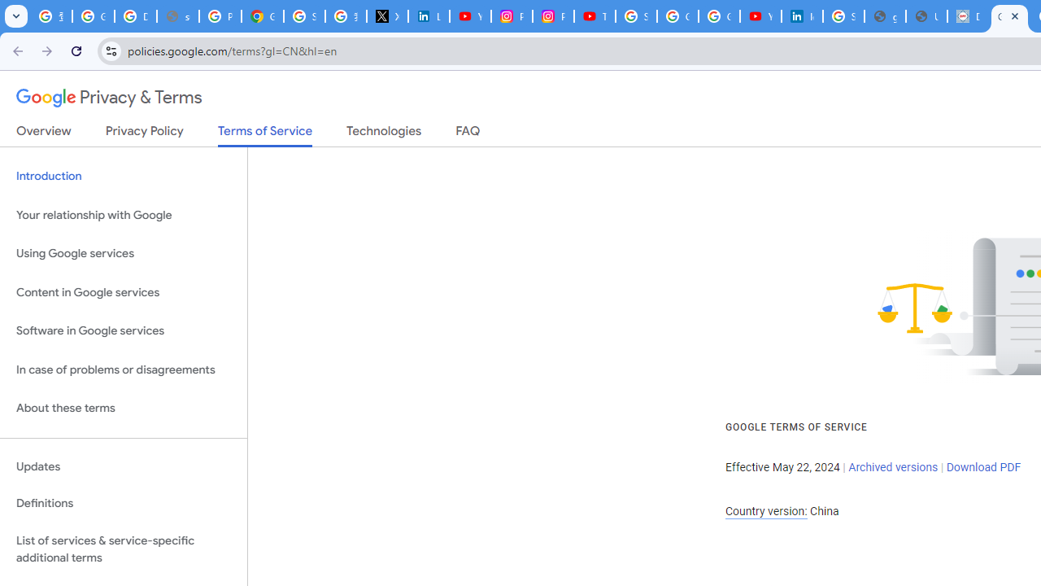  What do you see at coordinates (844, 16) in the screenshot?
I see `Sign in - Google Accounts` at bounding box center [844, 16].